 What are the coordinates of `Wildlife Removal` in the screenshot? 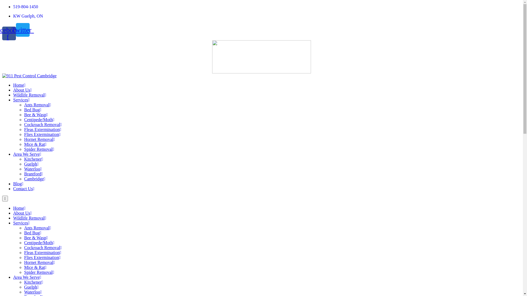 It's located at (30, 218).